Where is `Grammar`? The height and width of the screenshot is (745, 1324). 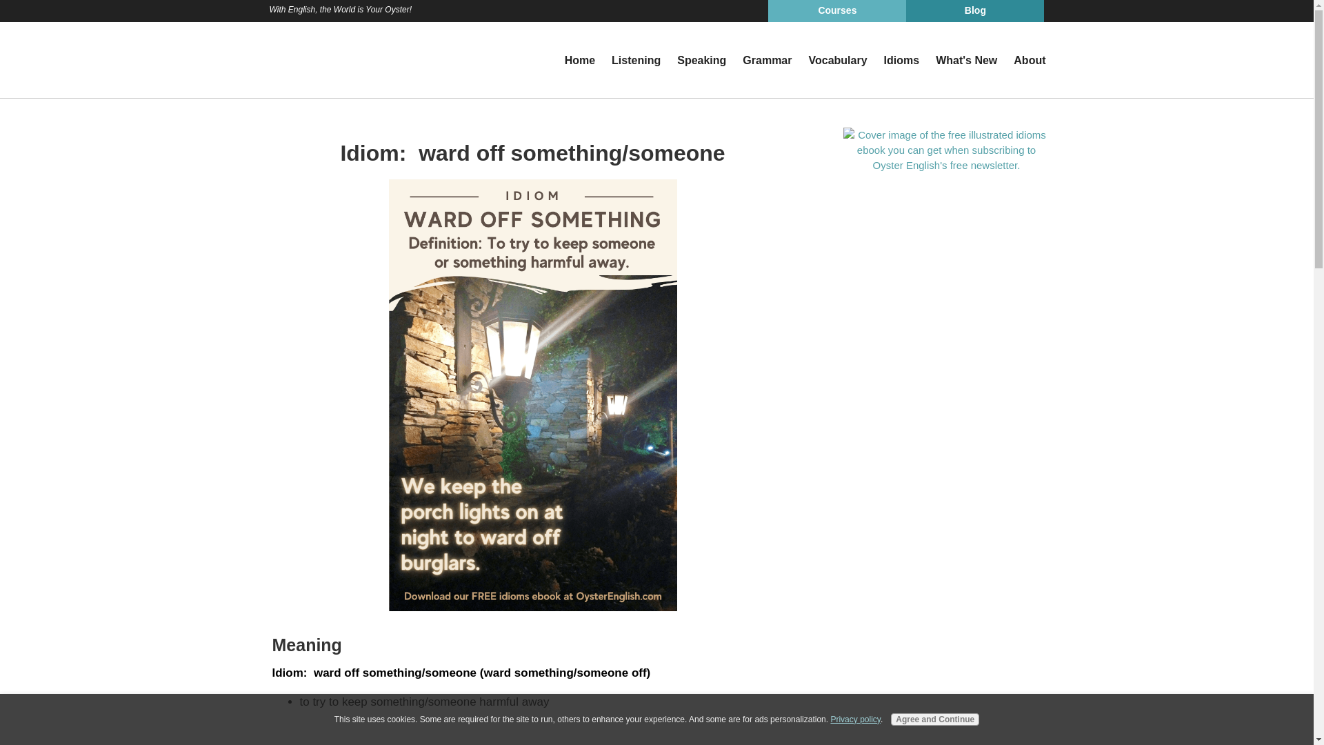
Grammar is located at coordinates (767, 61).